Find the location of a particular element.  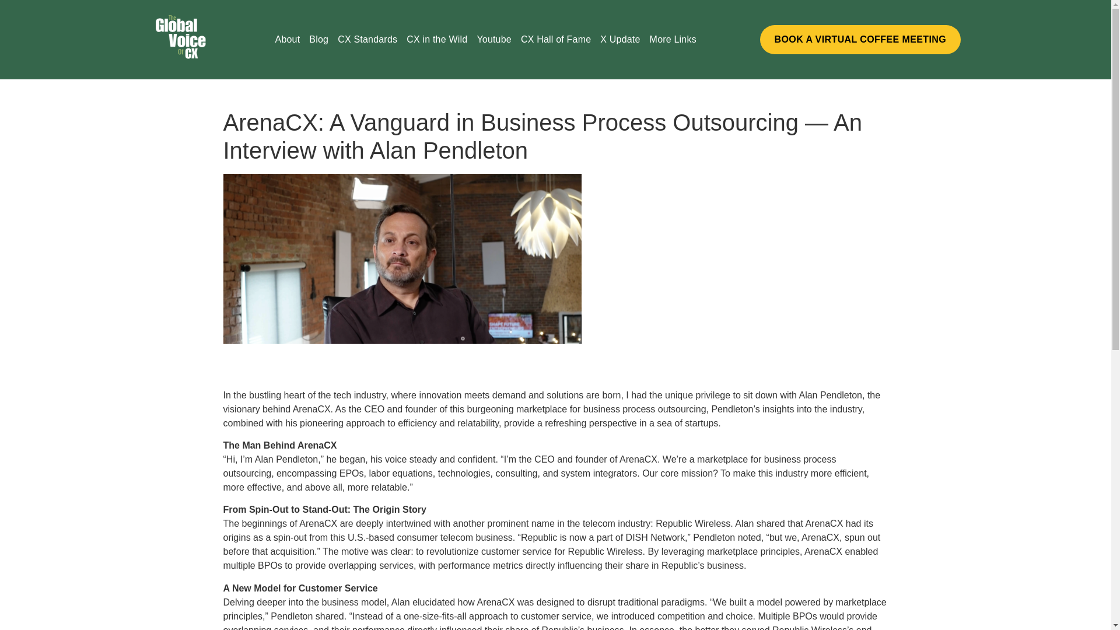

More Links is located at coordinates (673, 40).